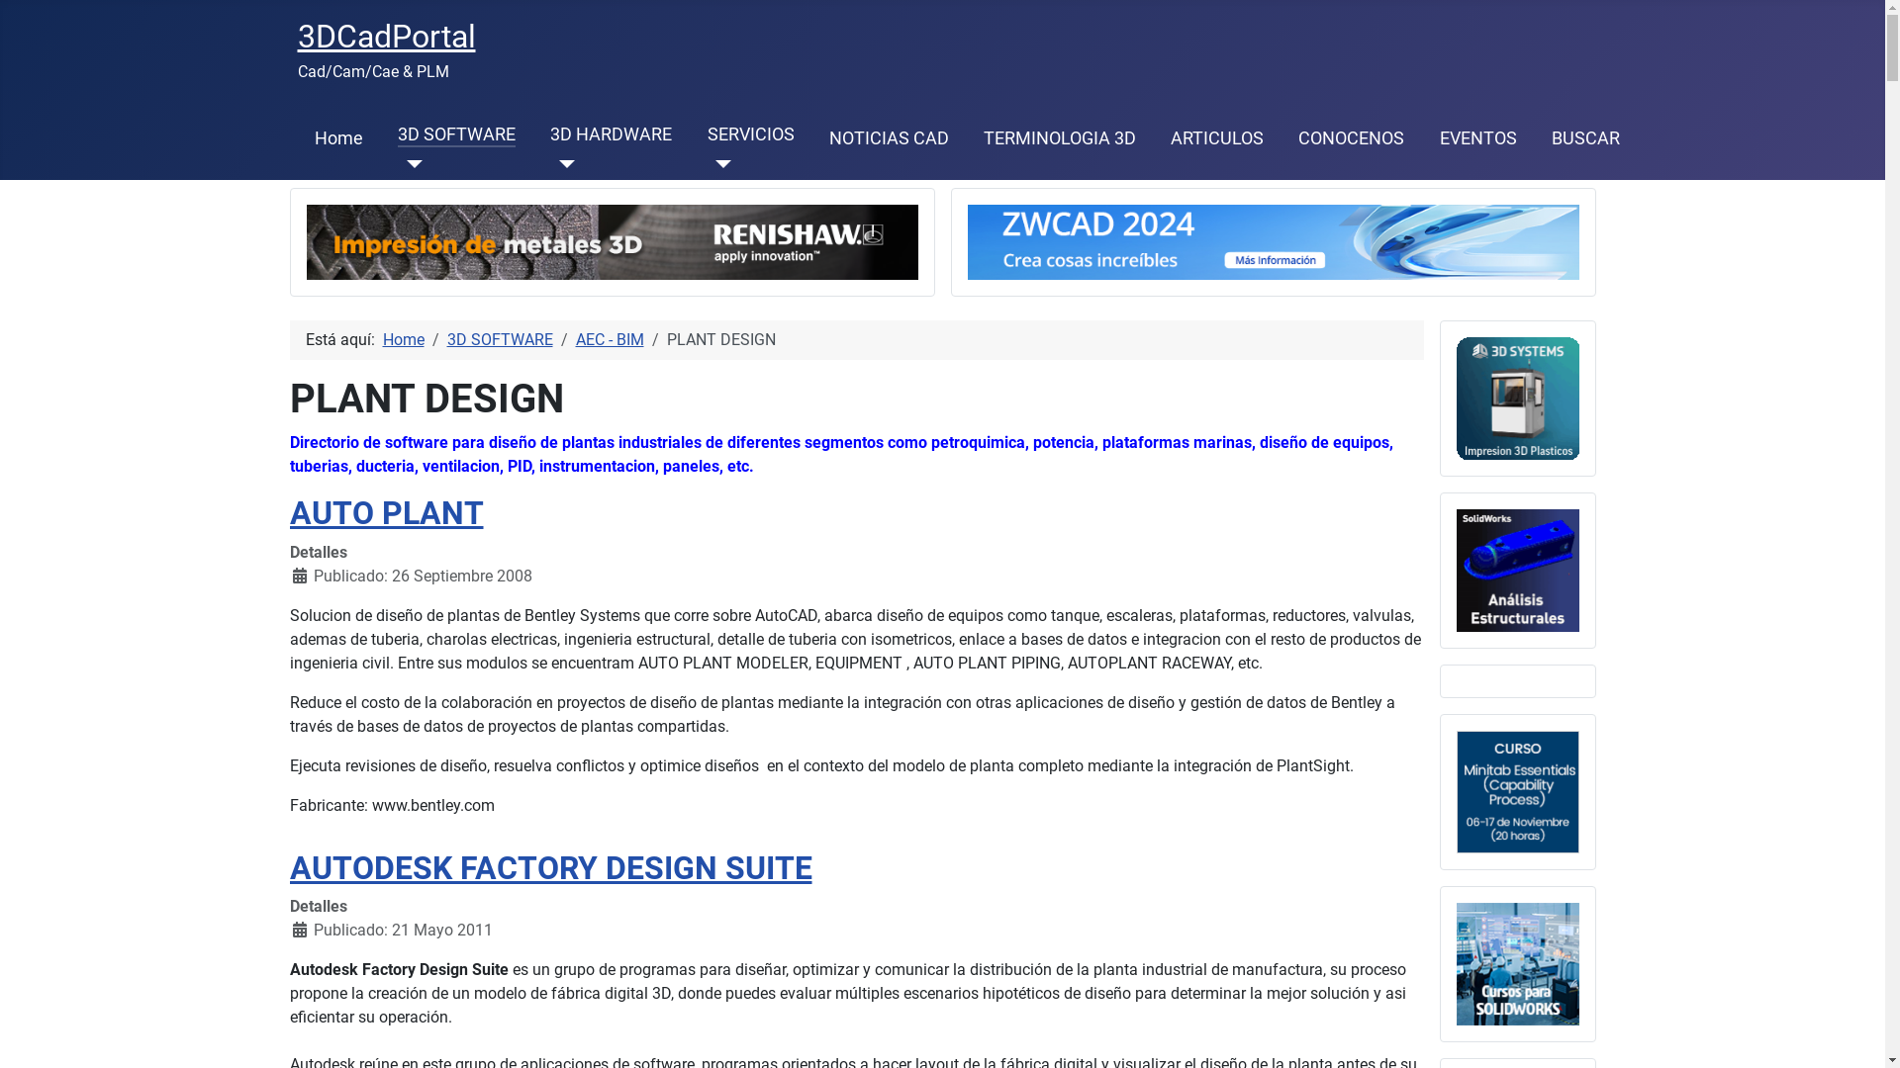  Describe the element at coordinates (1518, 570) in the screenshot. I see `ccpm` at that location.